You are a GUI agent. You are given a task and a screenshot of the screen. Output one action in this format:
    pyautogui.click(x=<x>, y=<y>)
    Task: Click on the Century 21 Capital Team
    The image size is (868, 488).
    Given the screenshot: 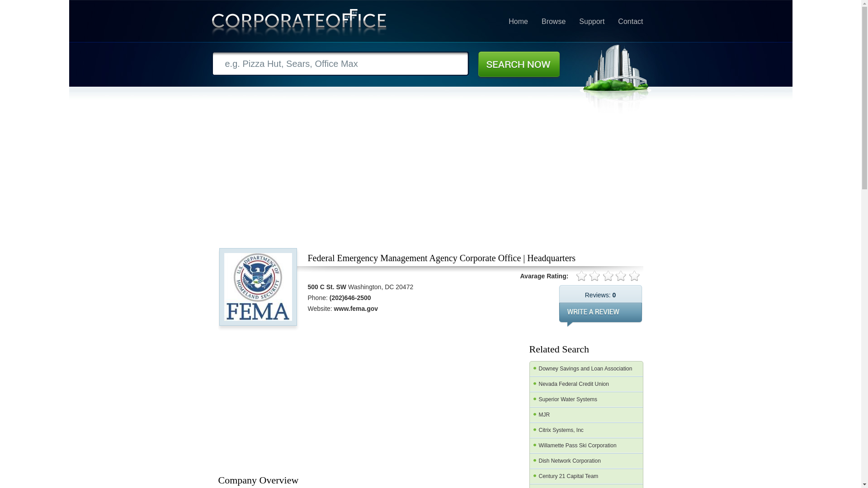 What is the action you would take?
    pyautogui.click(x=586, y=476)
    